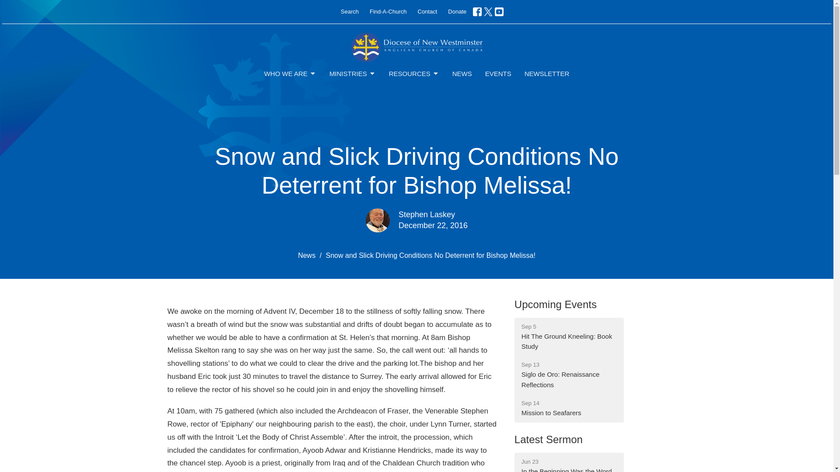 The width and height of the screenshot is (840, 472). Describe the element at coordinates (457, 11) in the screenshot. I see `Donate` at that location.